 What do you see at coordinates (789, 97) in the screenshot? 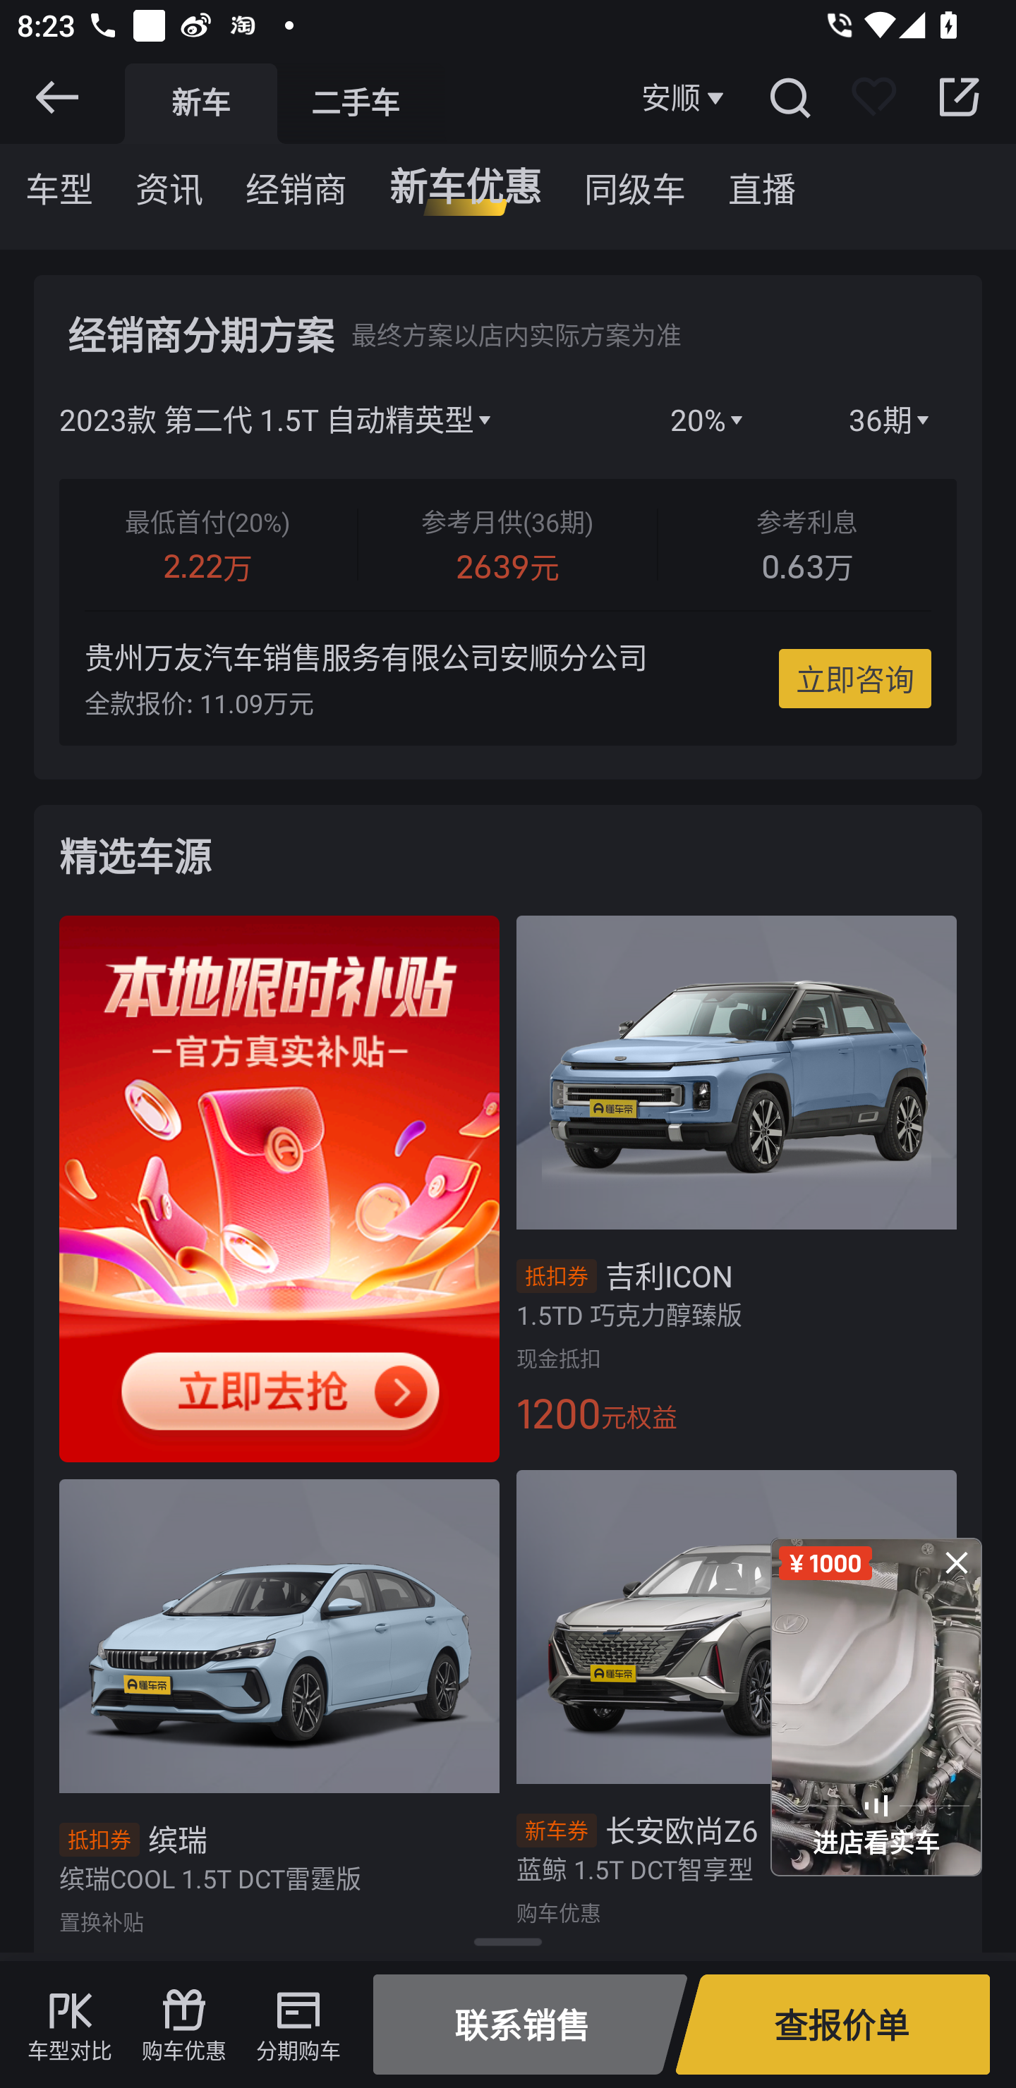
I see `` at bounding box center [789, 97].